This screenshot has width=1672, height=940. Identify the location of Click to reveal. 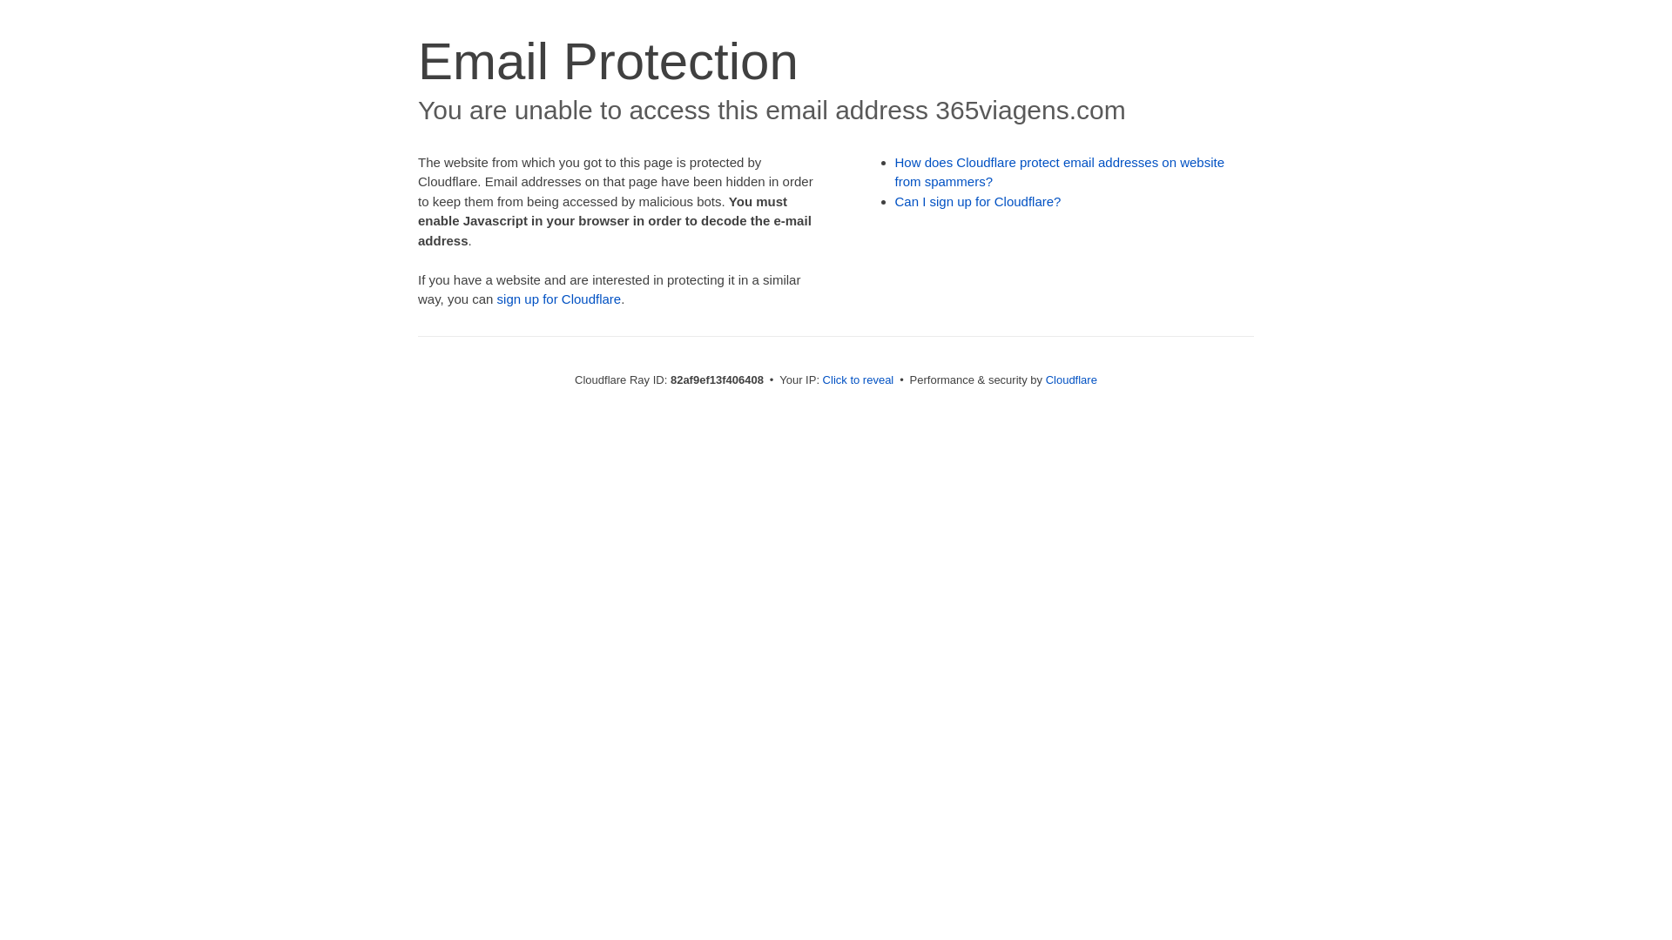
(859, 379).